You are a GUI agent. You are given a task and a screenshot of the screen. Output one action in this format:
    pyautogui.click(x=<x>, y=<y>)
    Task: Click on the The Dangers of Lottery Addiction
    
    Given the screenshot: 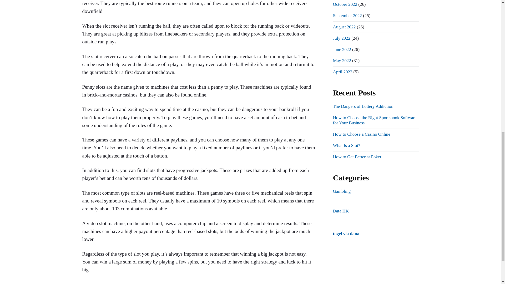 What is the action you would take?
    pyautogui.click(x=363, y=106)
    